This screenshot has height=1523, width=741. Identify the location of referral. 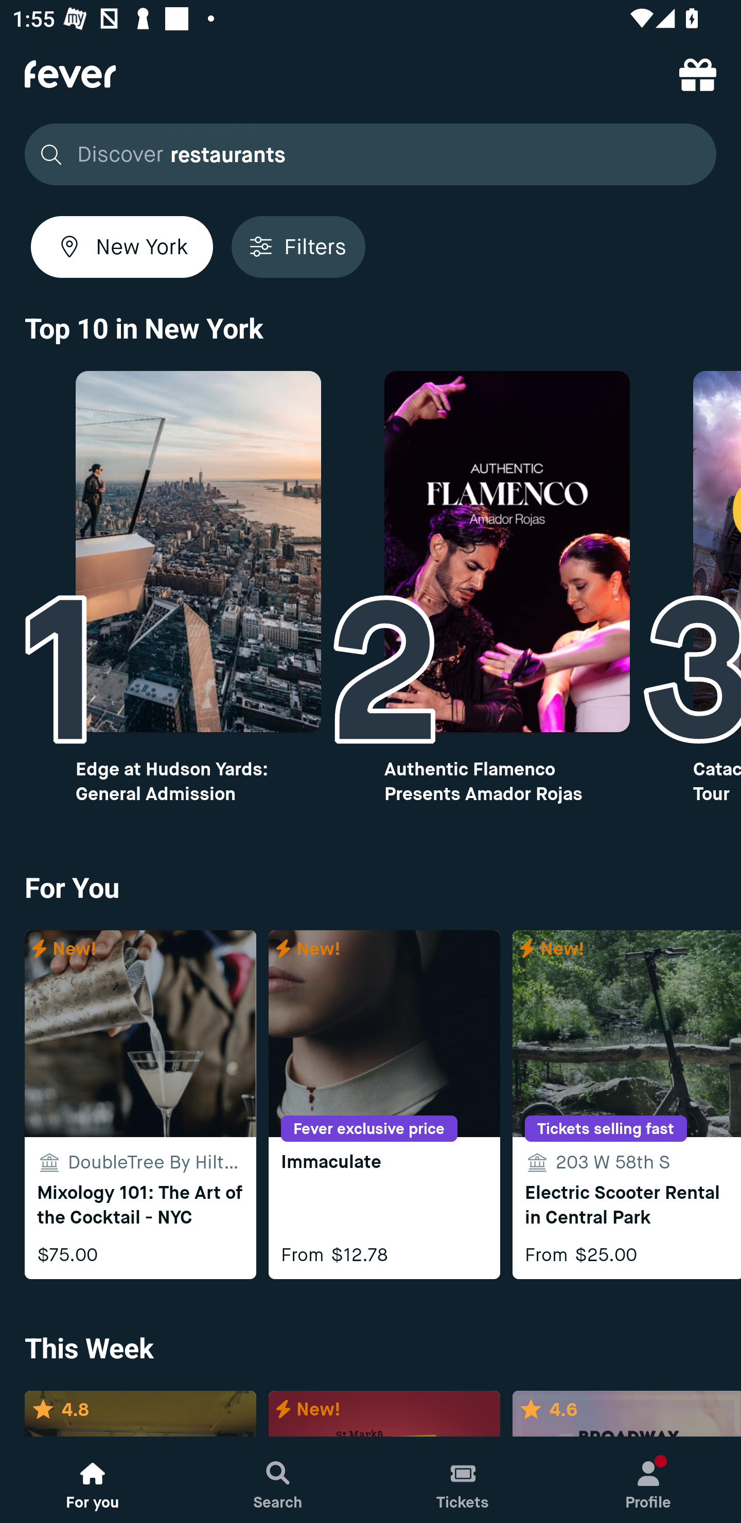
(698, 74).